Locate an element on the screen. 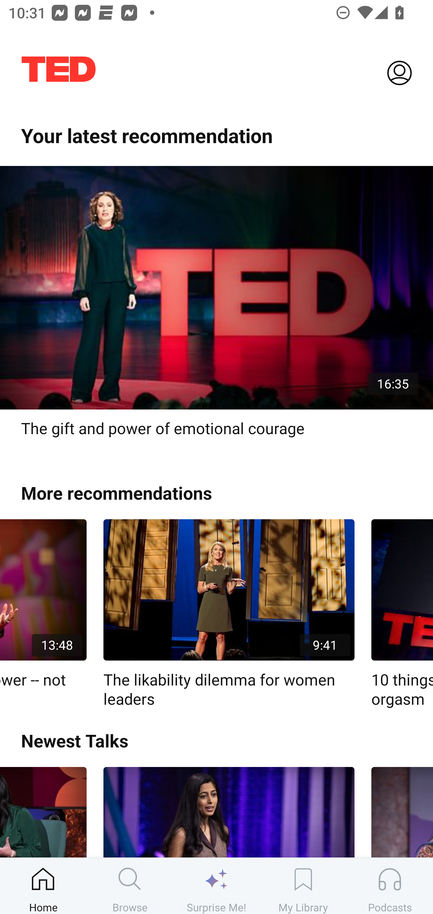  My Library is located at coordinates (303, 886).